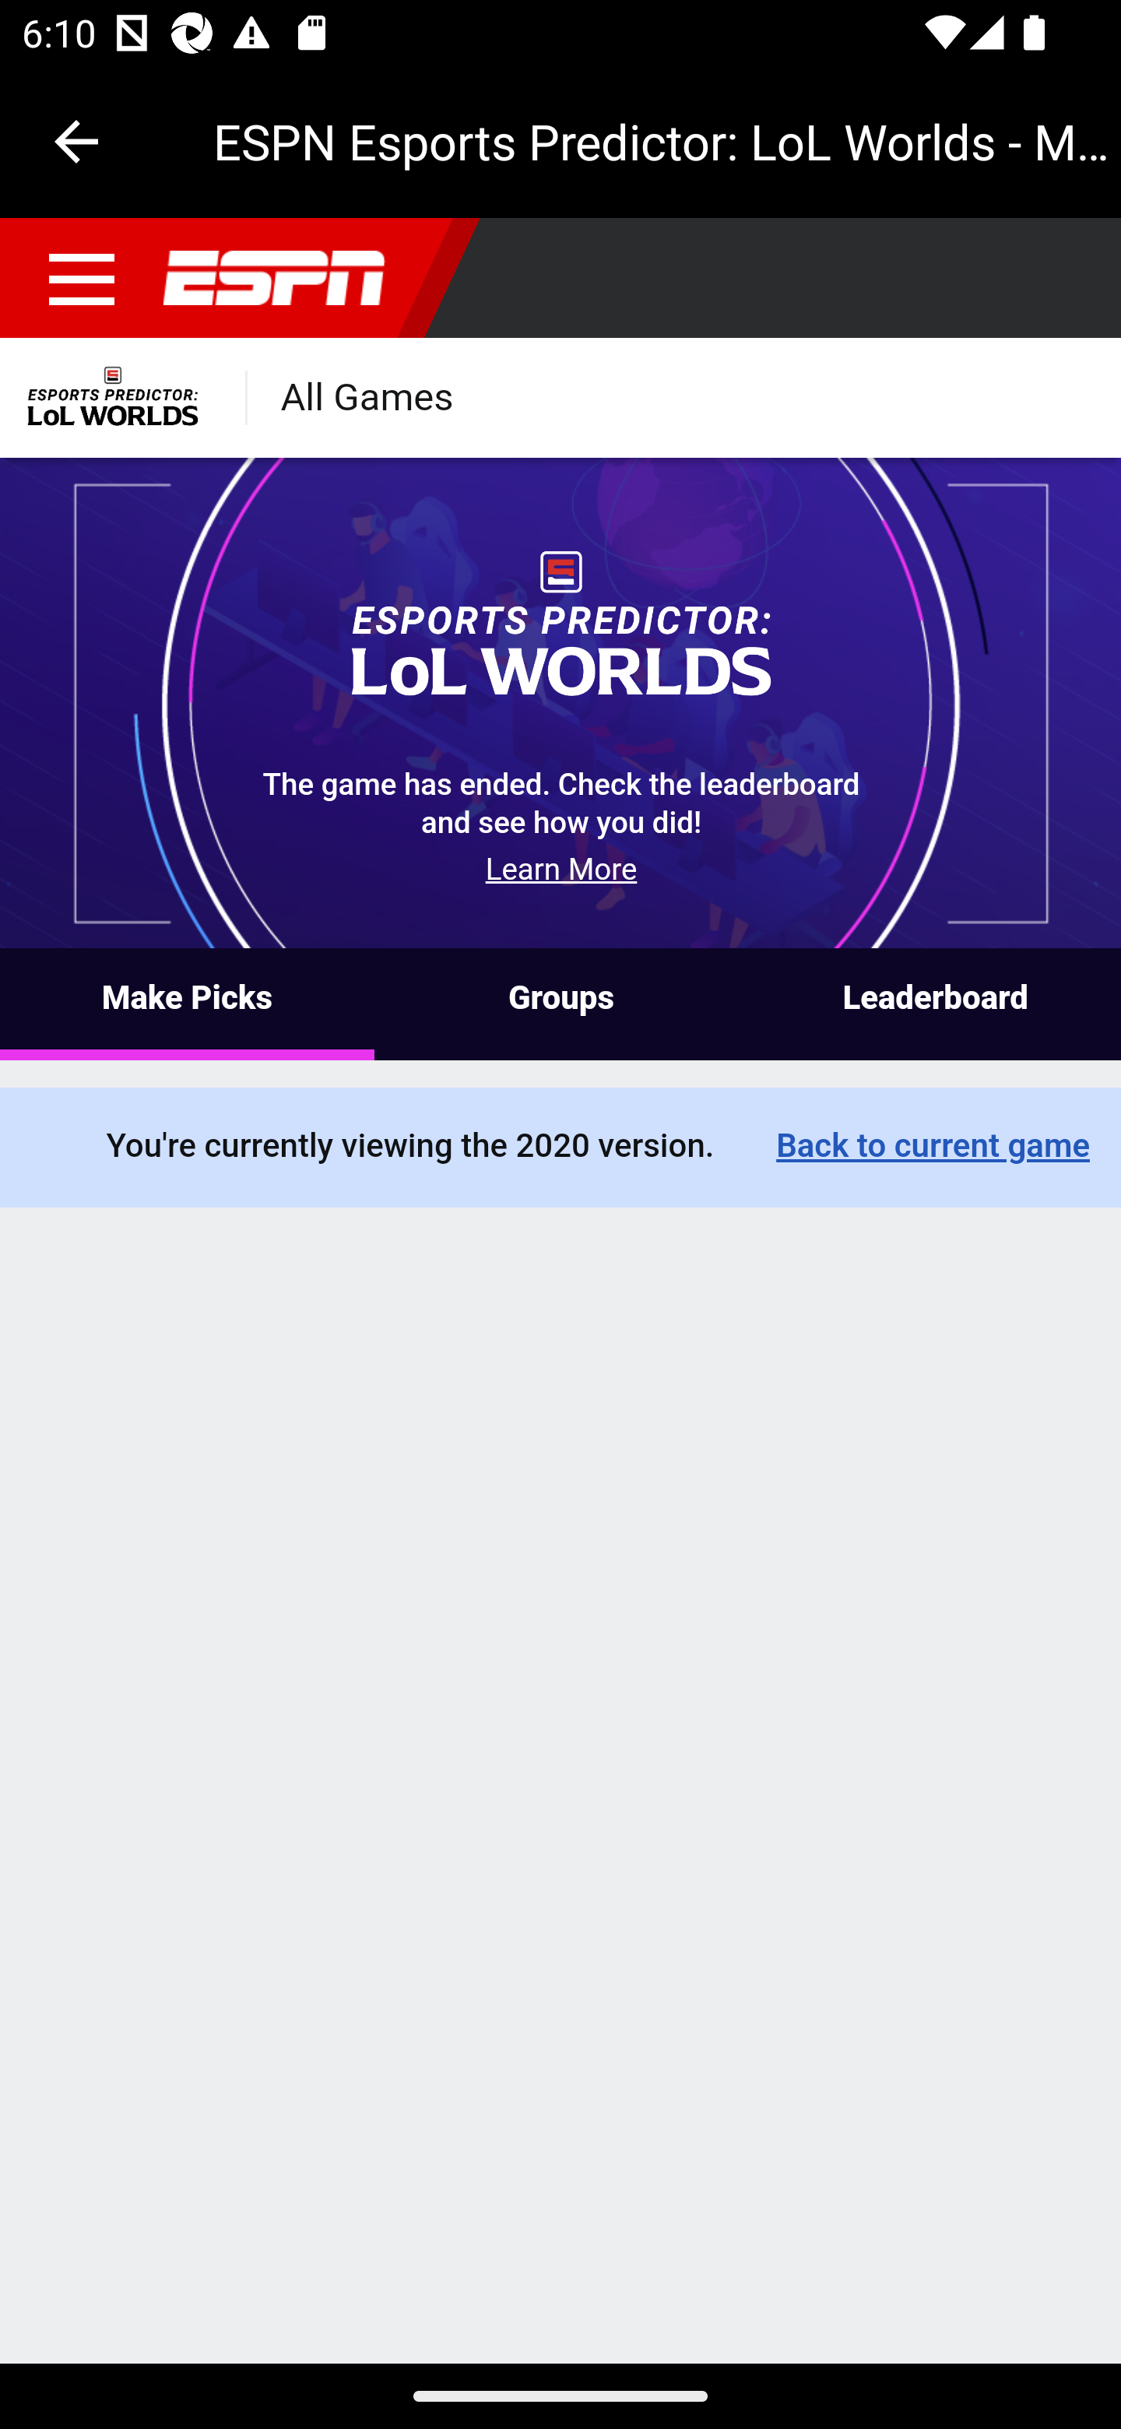 The height and width of the screenshot is (2429, 1121). Describe the element at coordinates (933, 1148) in the screenshot. I see `Back to current game` at that location.